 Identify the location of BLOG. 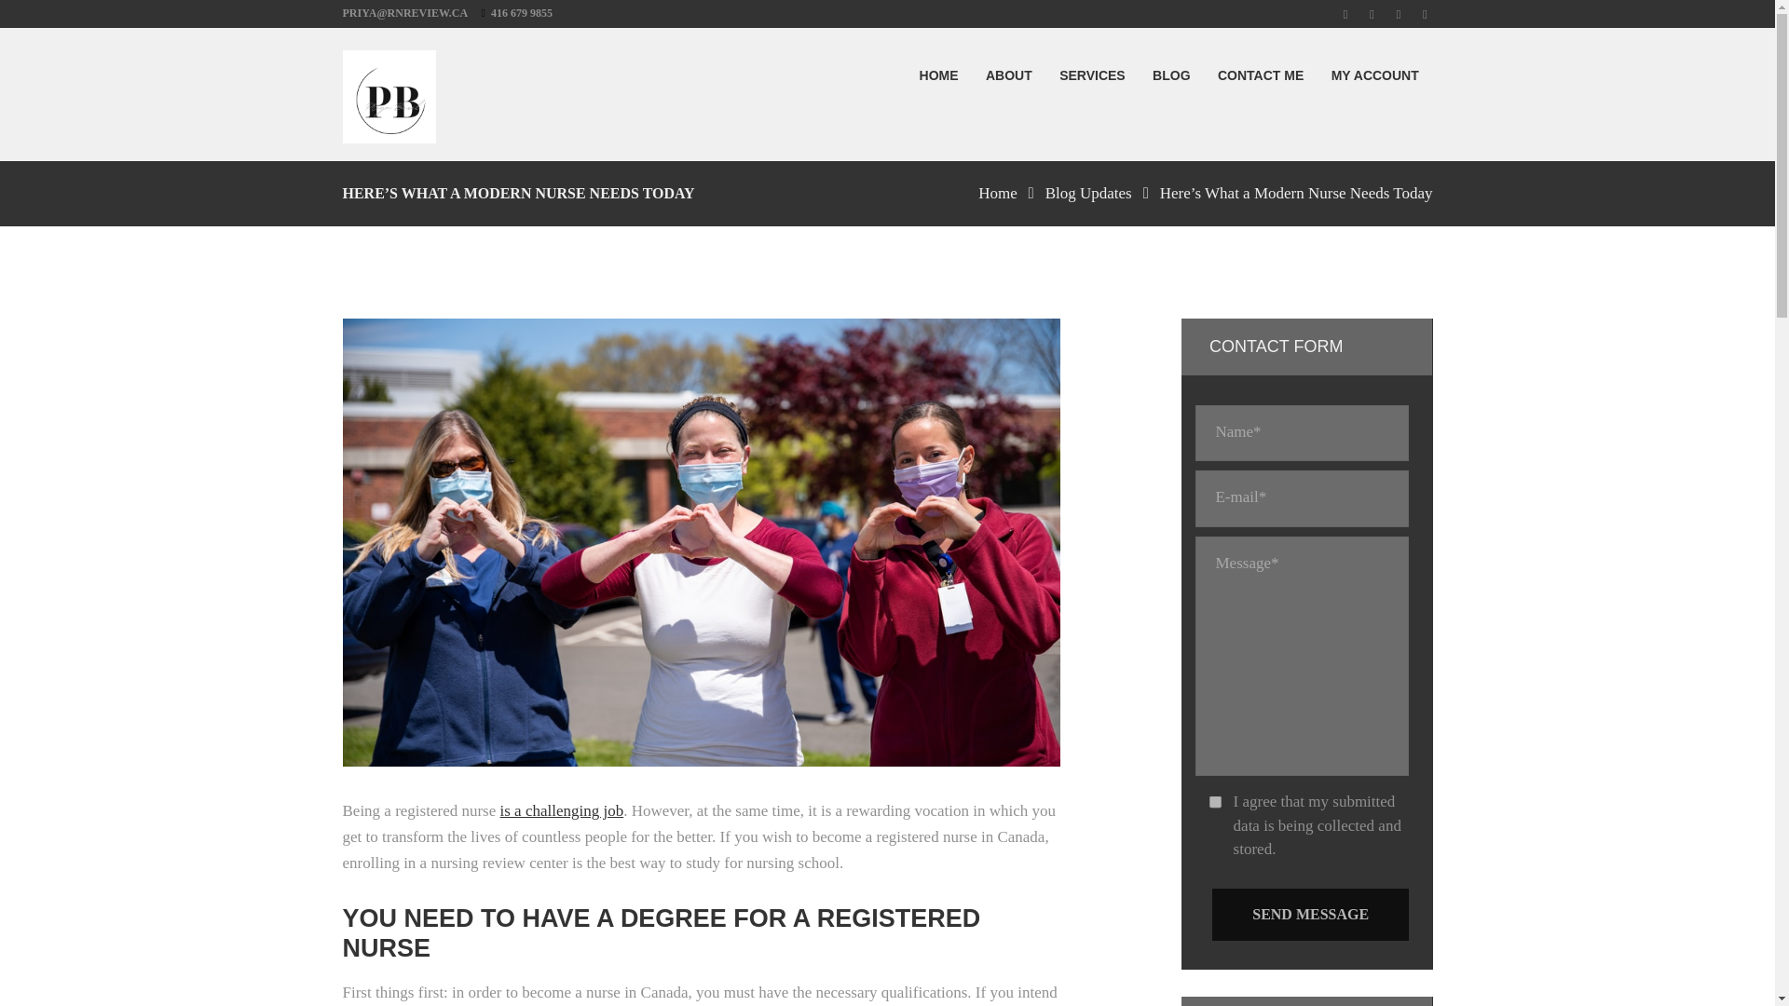
(1170, 81).